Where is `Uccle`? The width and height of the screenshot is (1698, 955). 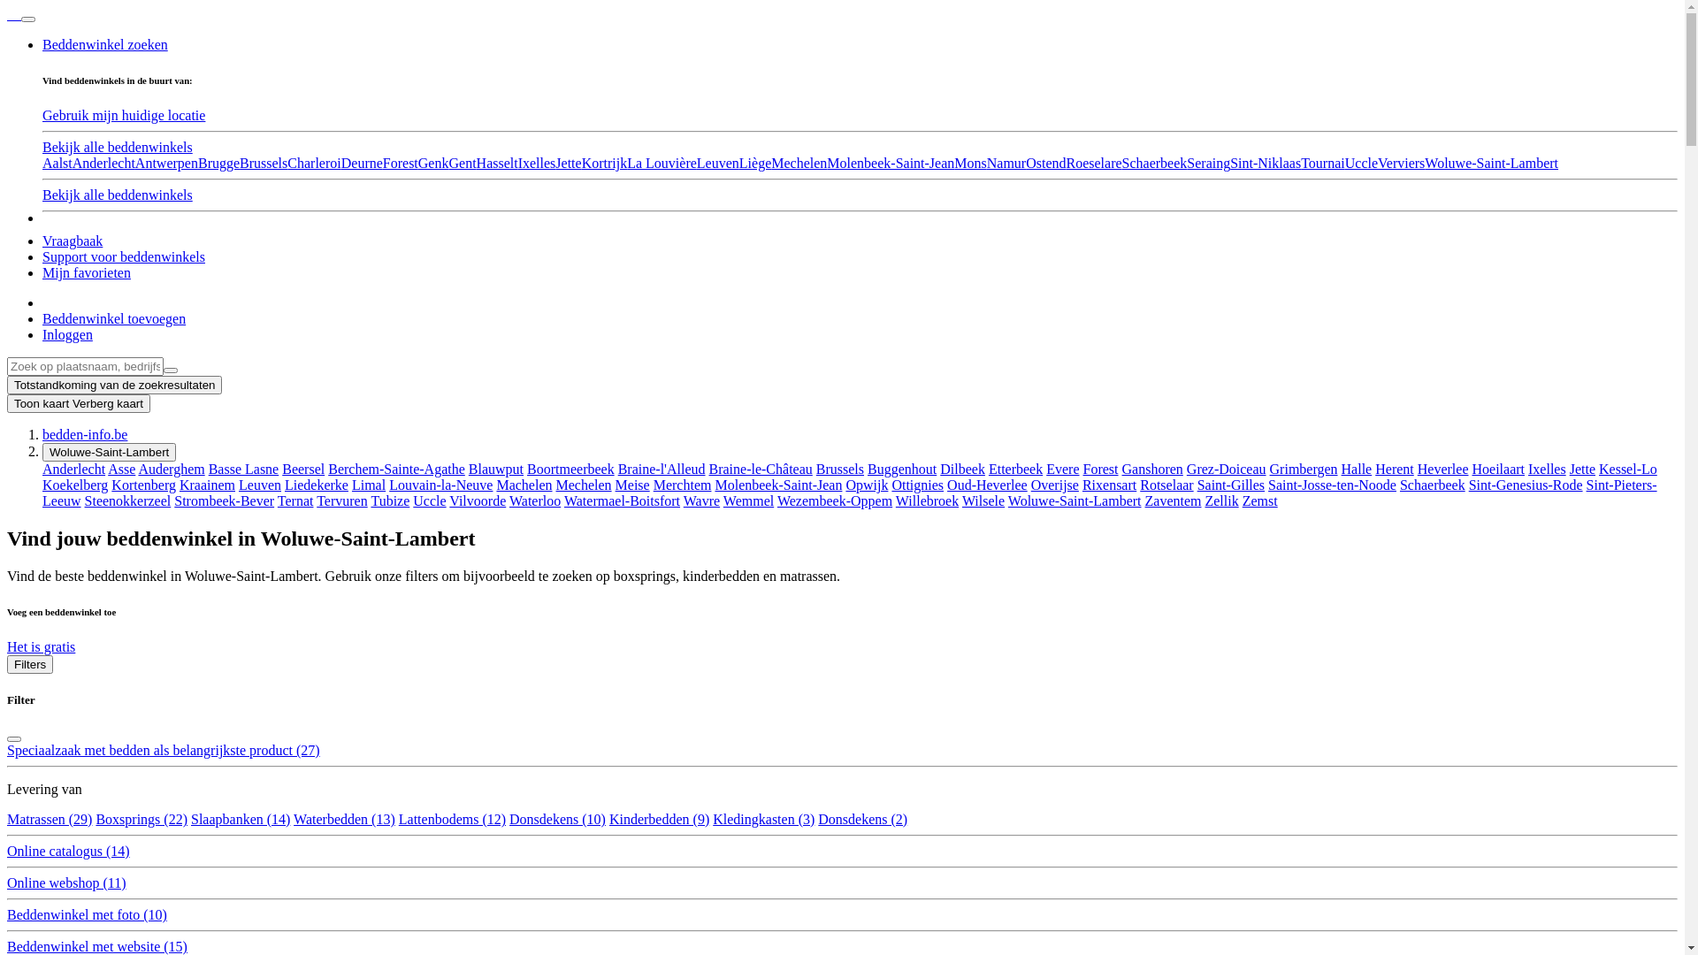 Uccle is located at coordinates (430, 500).